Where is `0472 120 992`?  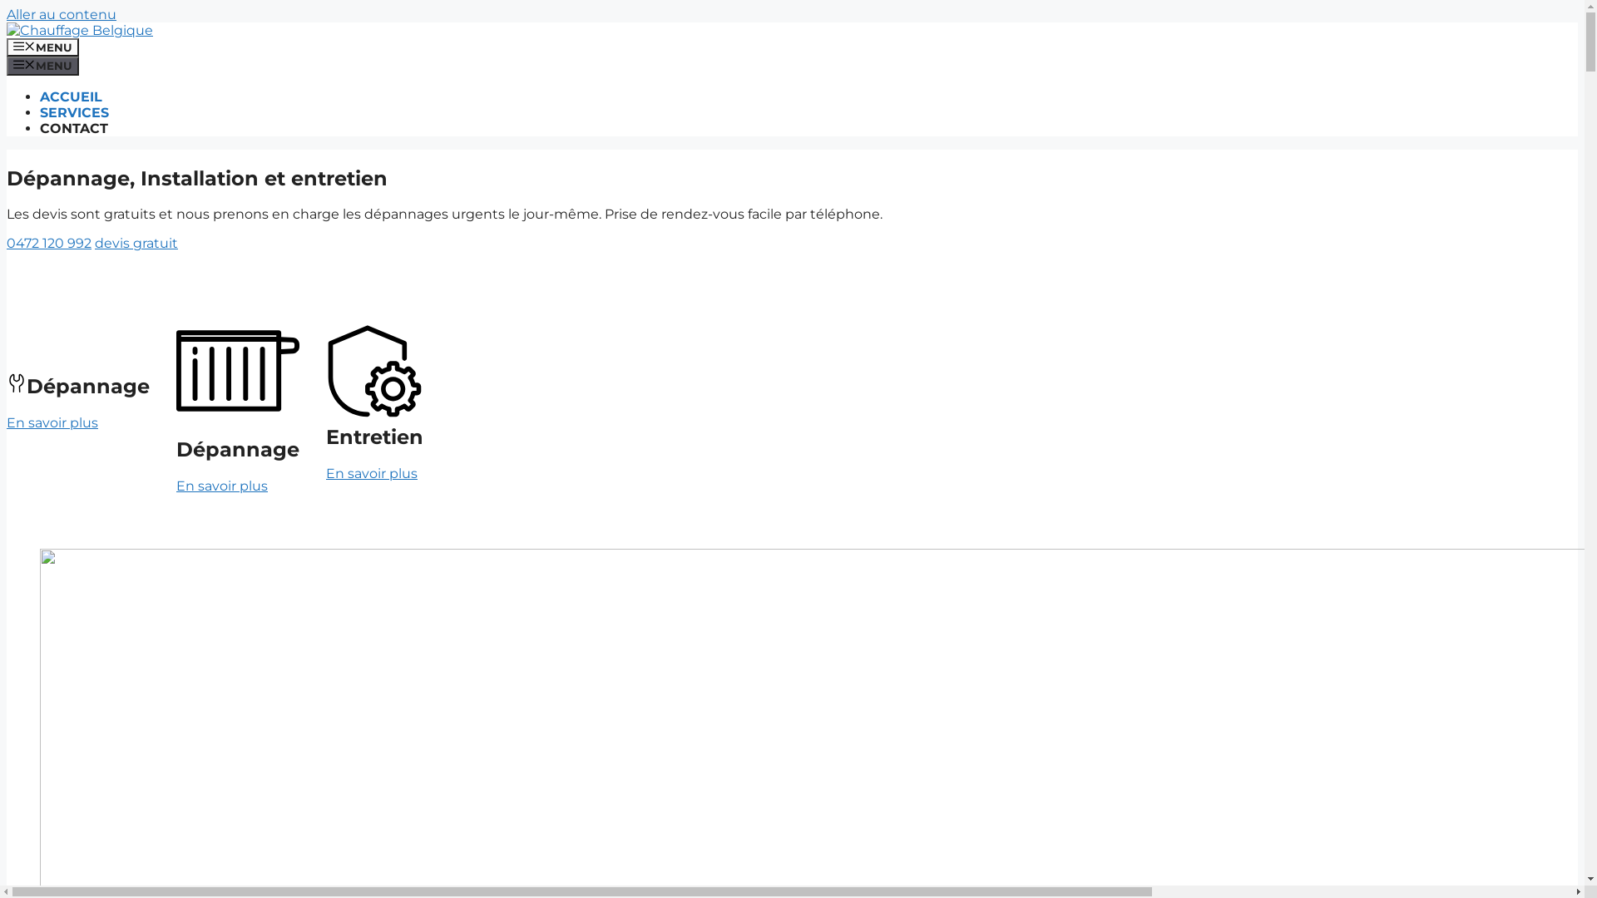
0472 120 992 is located at coordinates (49, 243).